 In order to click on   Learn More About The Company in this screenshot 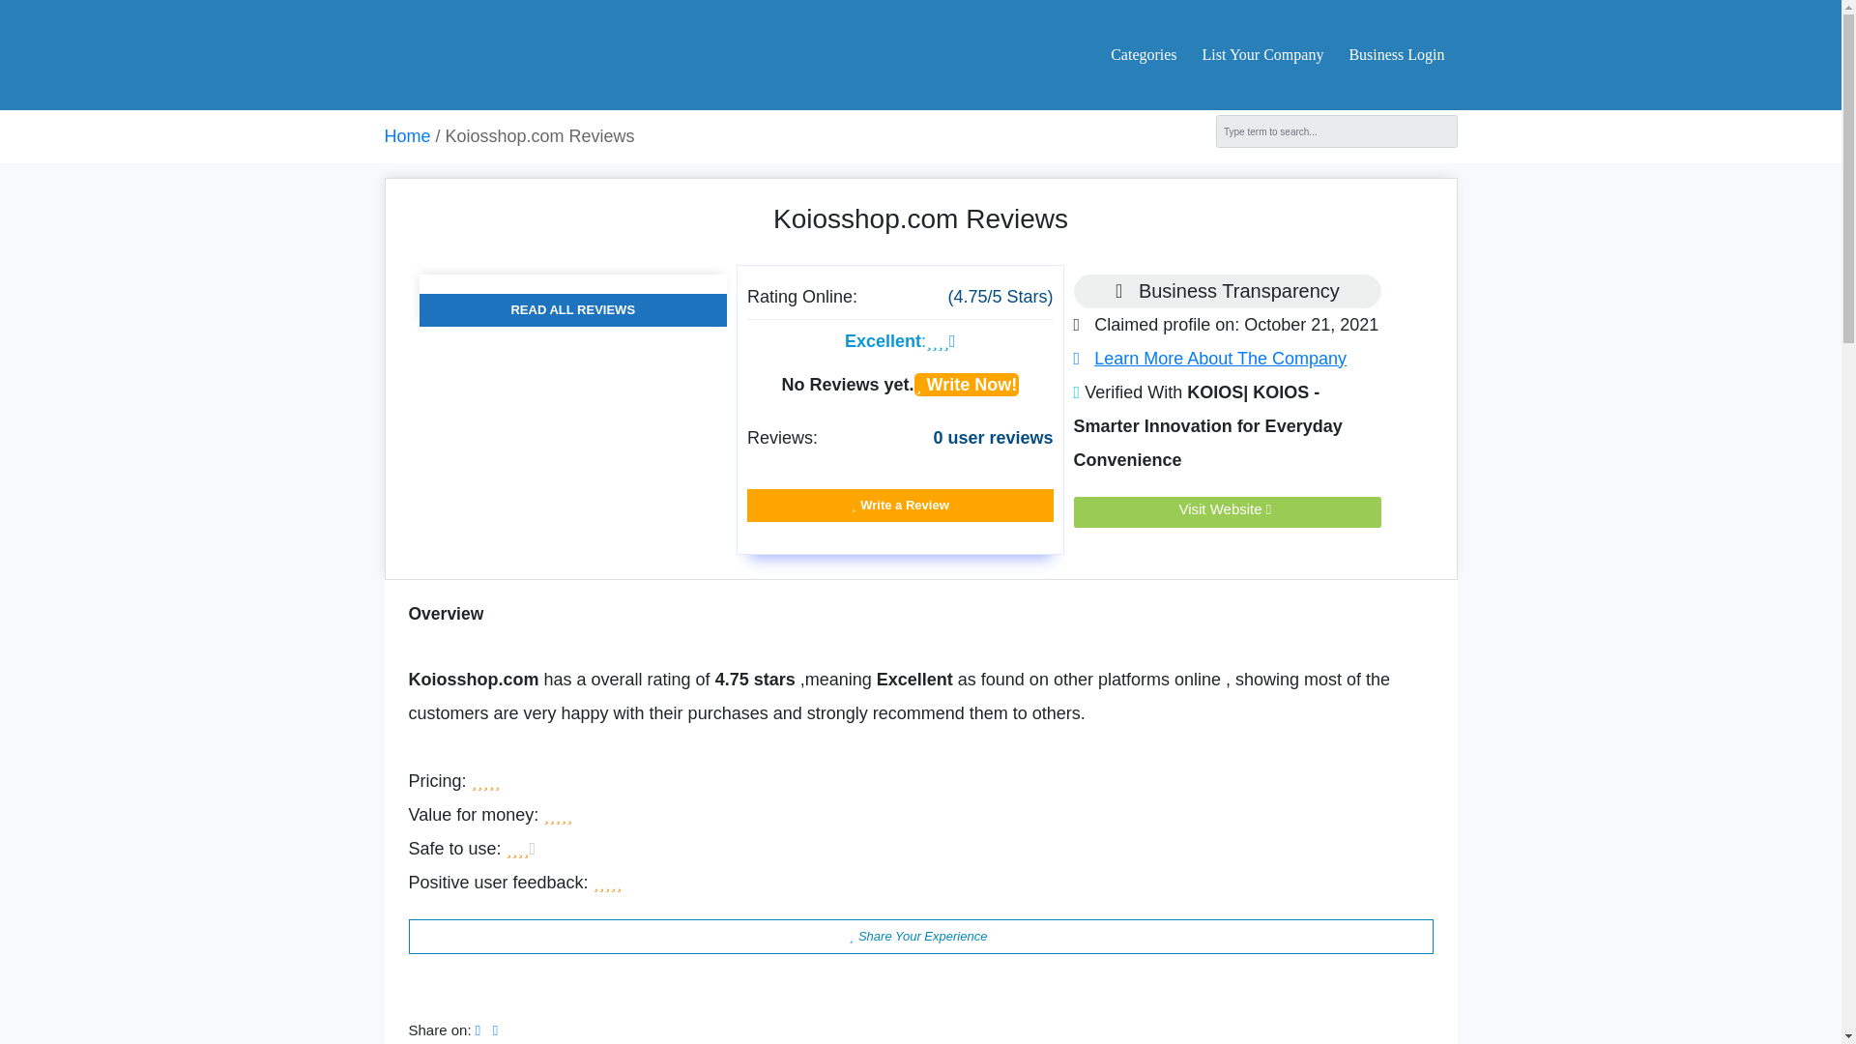, I will do `click(1210, 358)`.